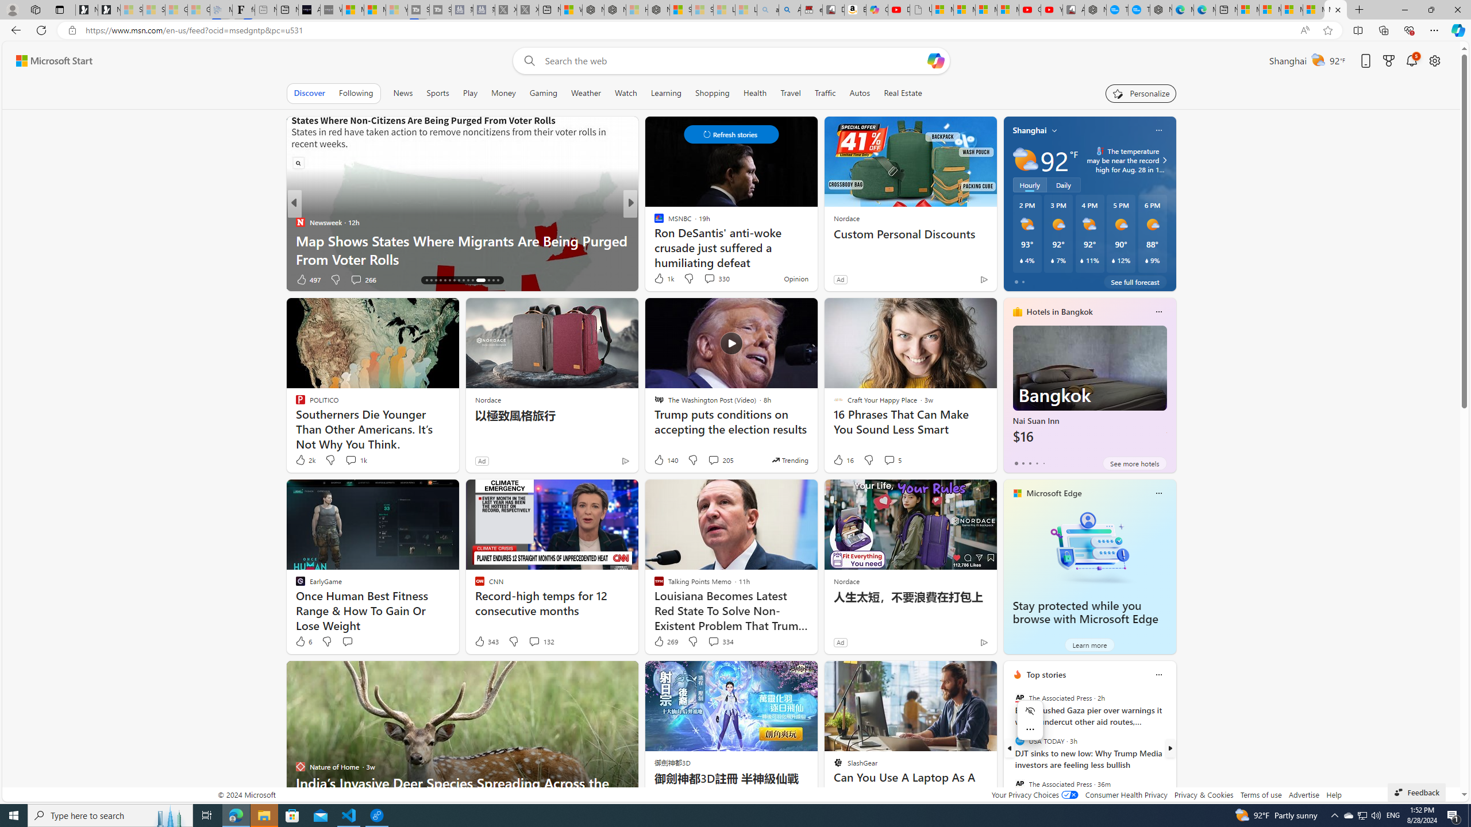  Describe the element at coordinates (47, 61) in the screenshot. I see `Skip to footer` at that location.